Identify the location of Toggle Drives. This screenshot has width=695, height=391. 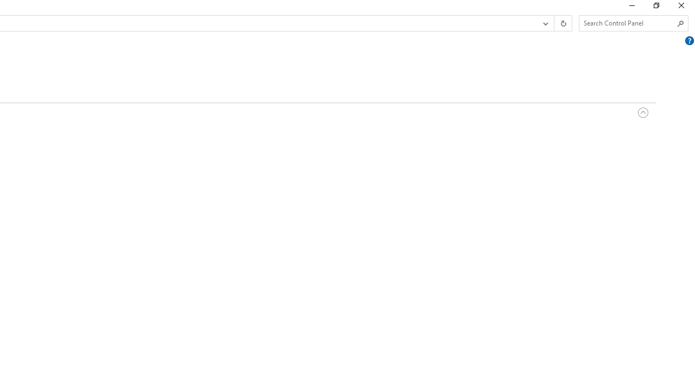
(643, 113).